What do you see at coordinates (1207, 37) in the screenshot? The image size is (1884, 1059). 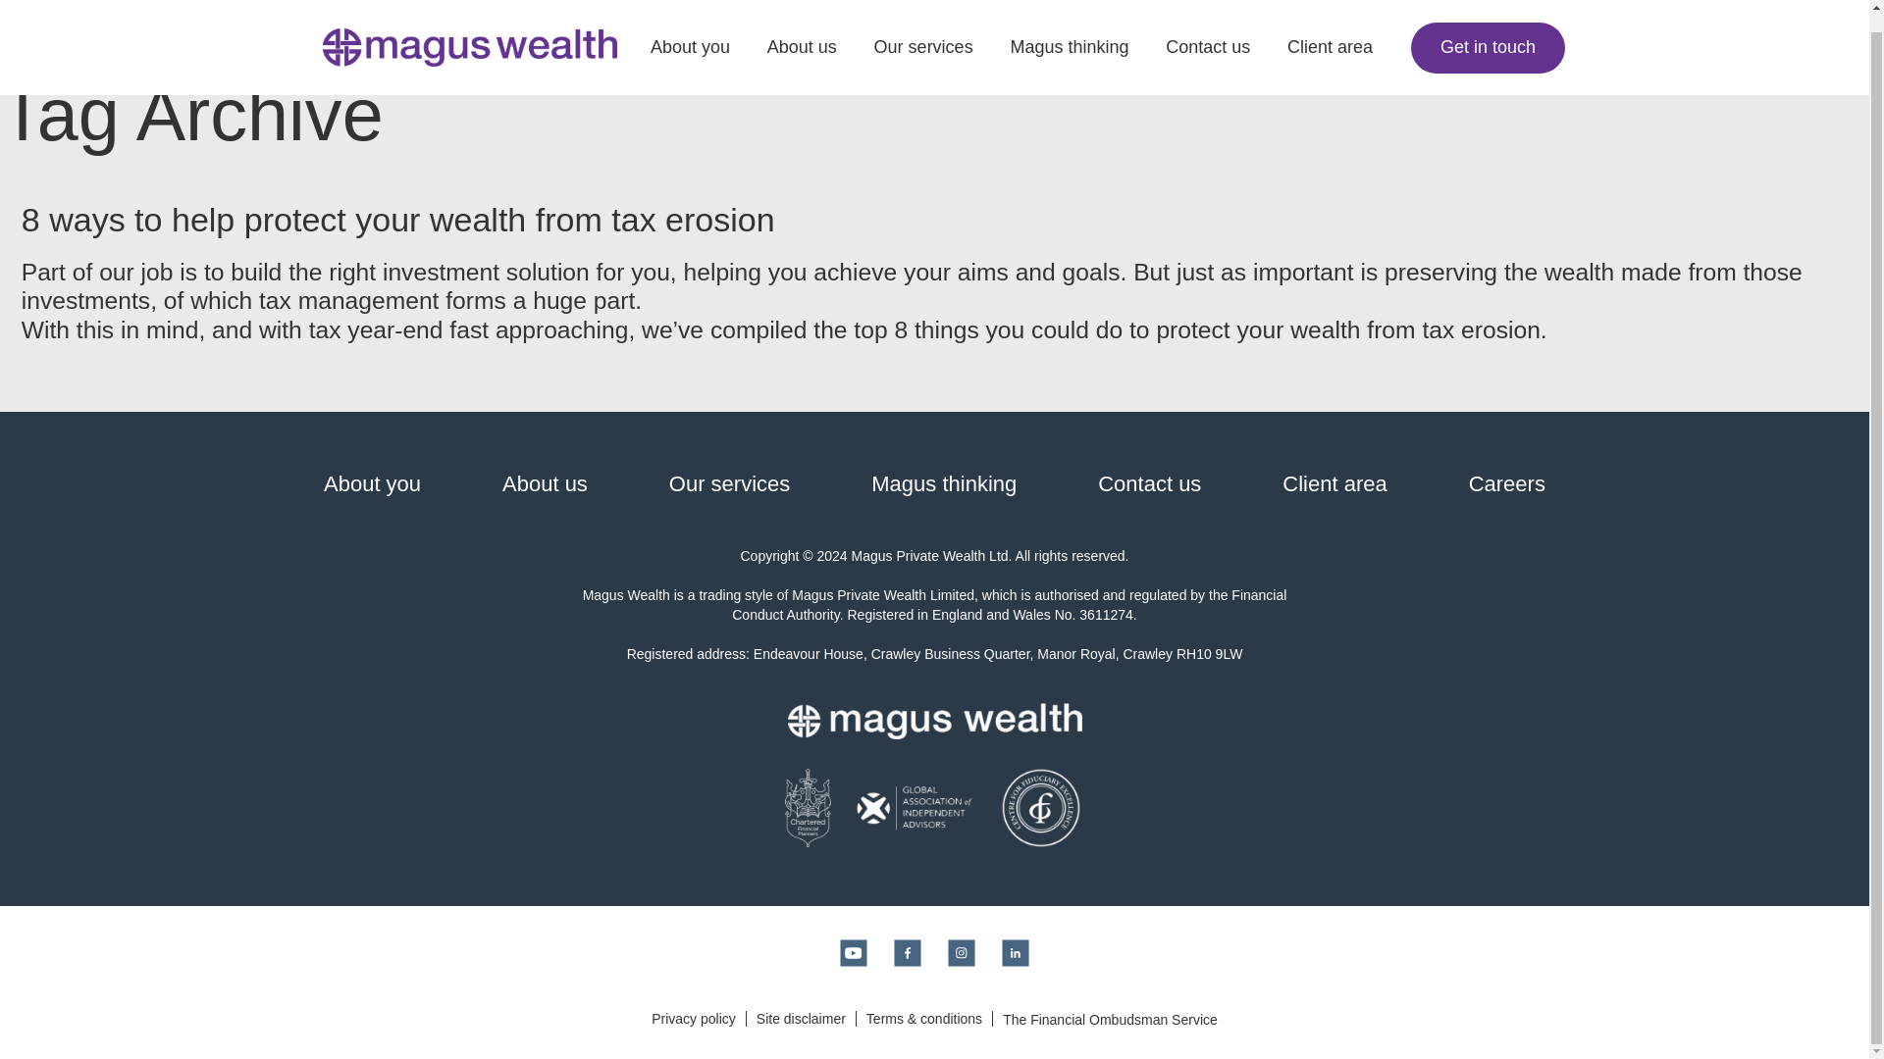 I see `Contact us` at bounding box center [1207, 37].